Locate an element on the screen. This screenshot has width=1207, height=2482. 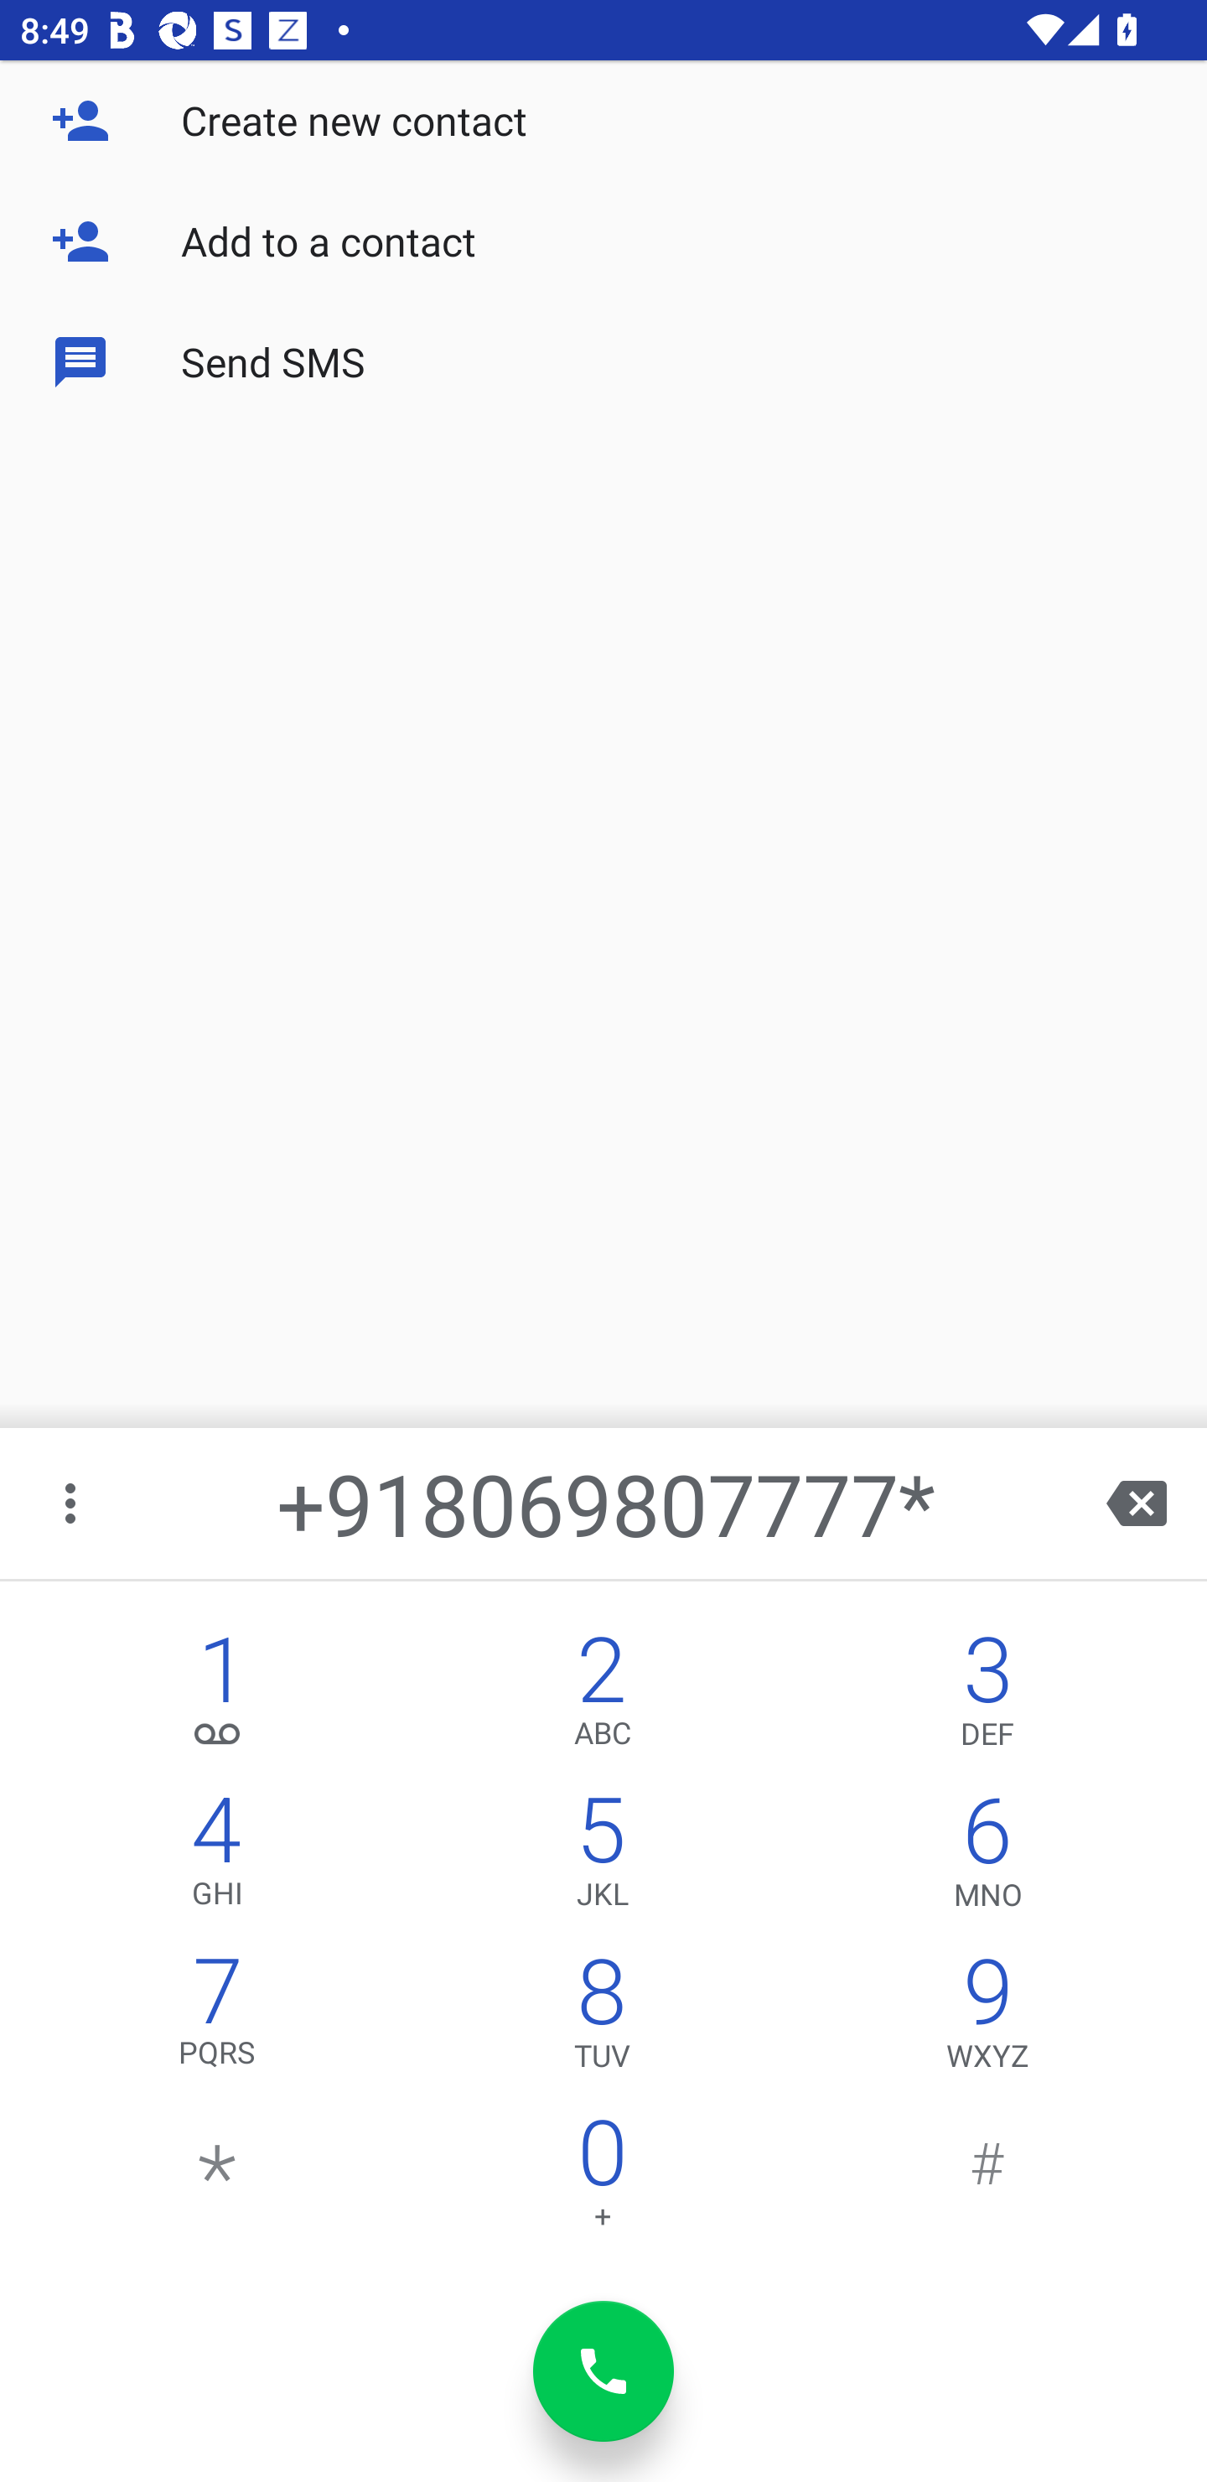
6,MNO 6 MNO is located at coordinates (987, 1857).